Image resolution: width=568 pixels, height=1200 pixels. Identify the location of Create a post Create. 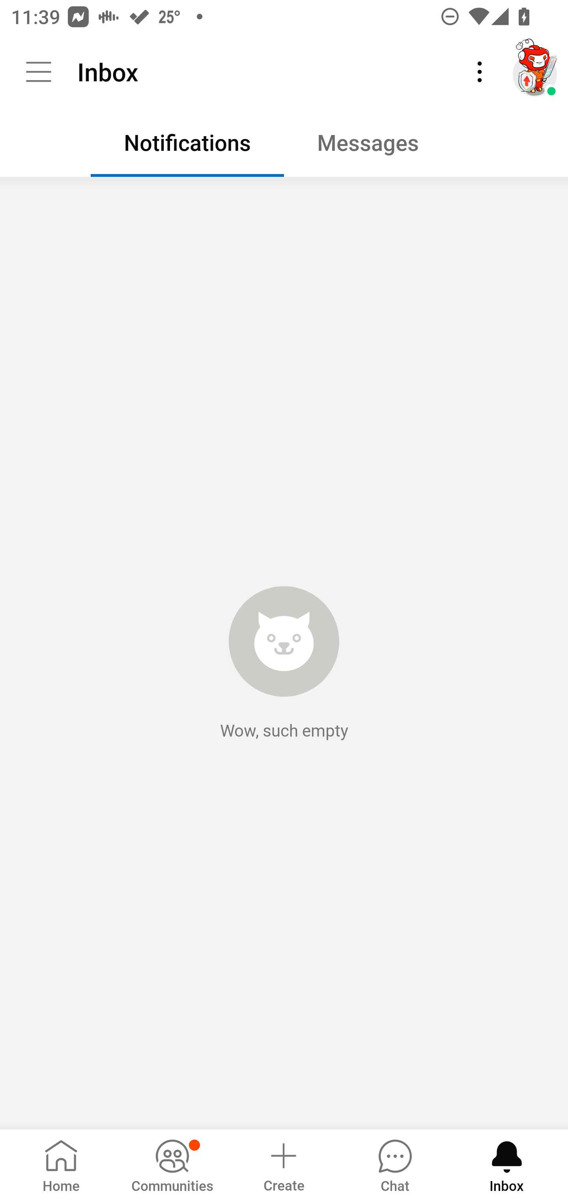
(283, 1164).